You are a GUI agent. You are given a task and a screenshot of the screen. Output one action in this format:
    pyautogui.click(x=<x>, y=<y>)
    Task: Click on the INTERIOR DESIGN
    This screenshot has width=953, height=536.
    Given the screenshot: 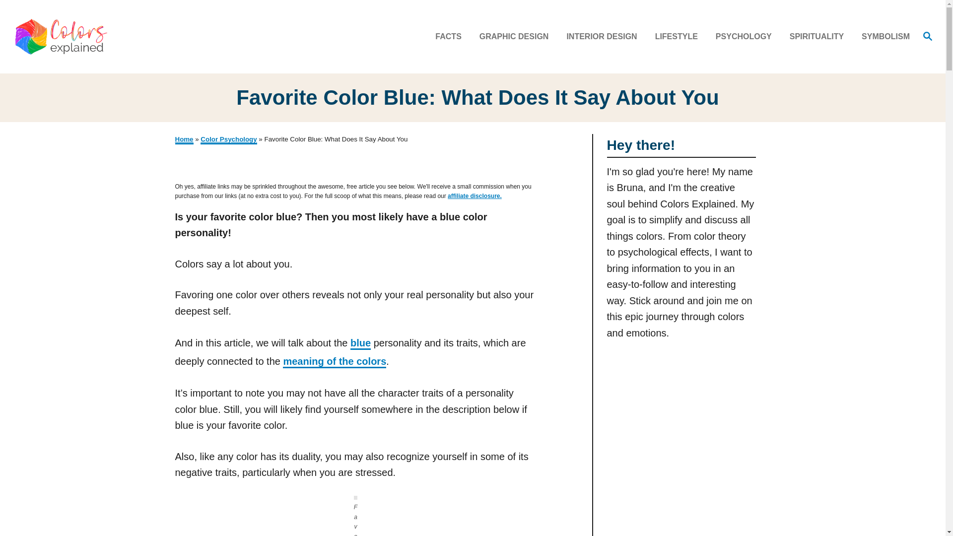 What is the action you would take?
    pyautogui.click(x=605, y=37)
    